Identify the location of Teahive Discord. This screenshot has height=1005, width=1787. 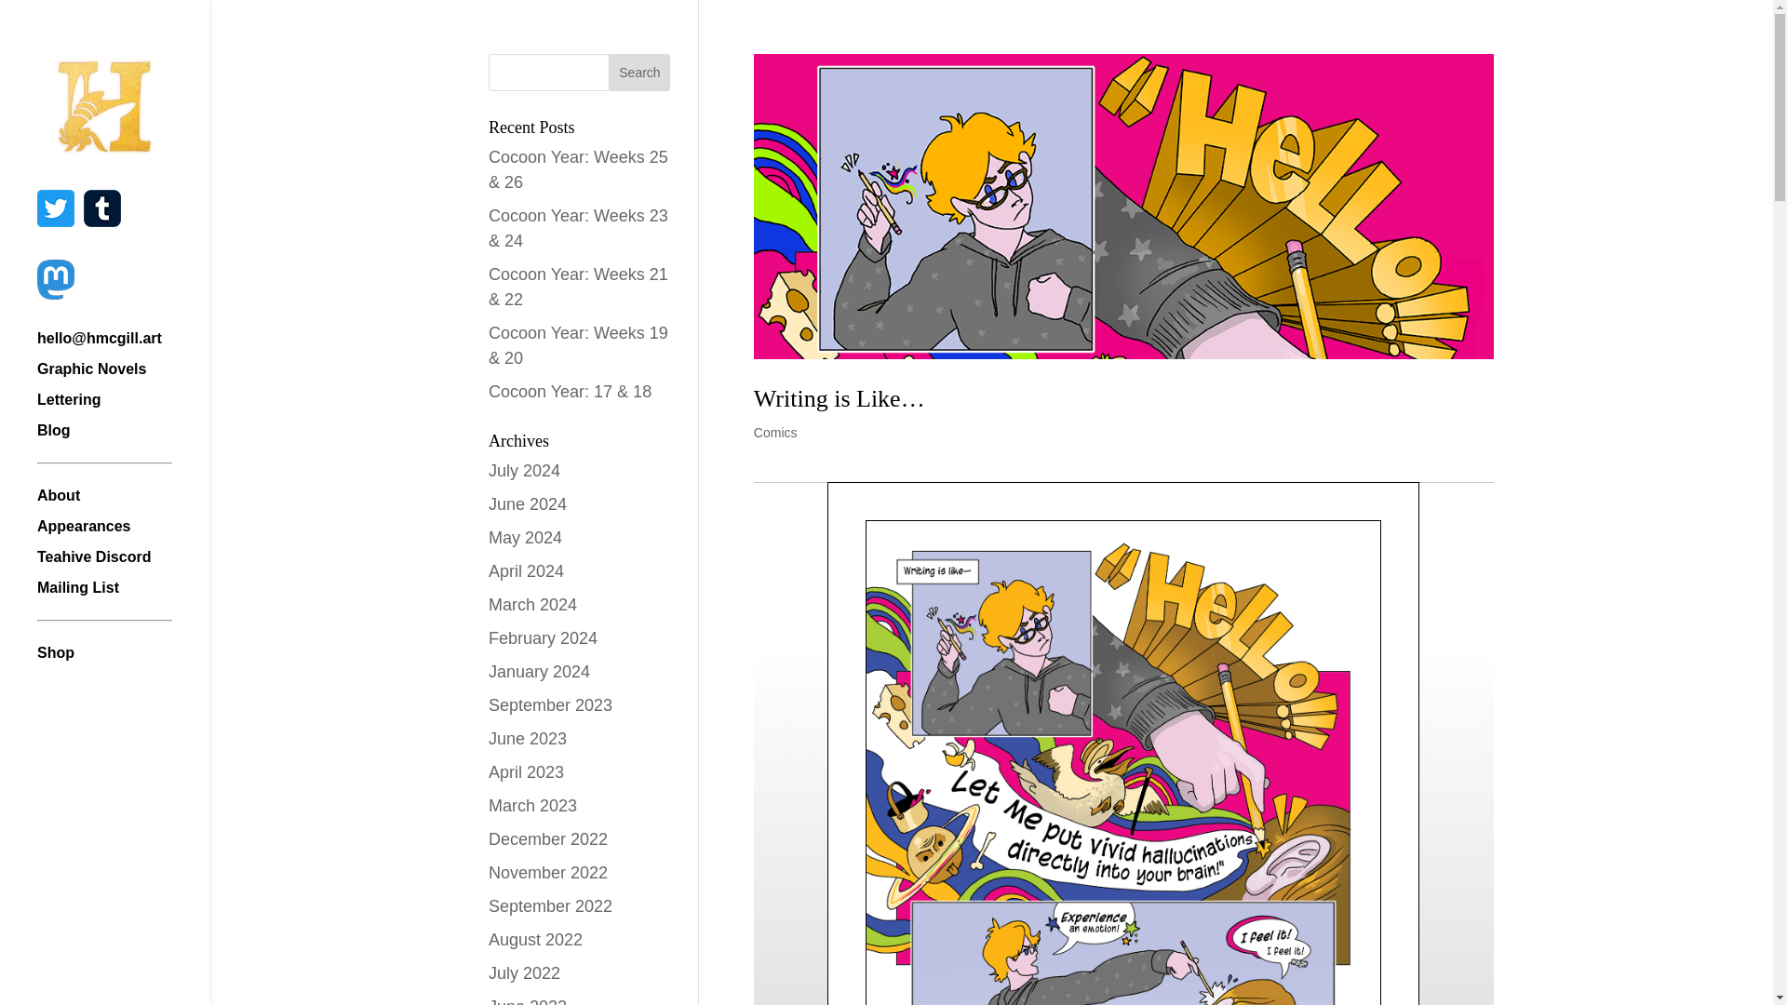
(123, 566).